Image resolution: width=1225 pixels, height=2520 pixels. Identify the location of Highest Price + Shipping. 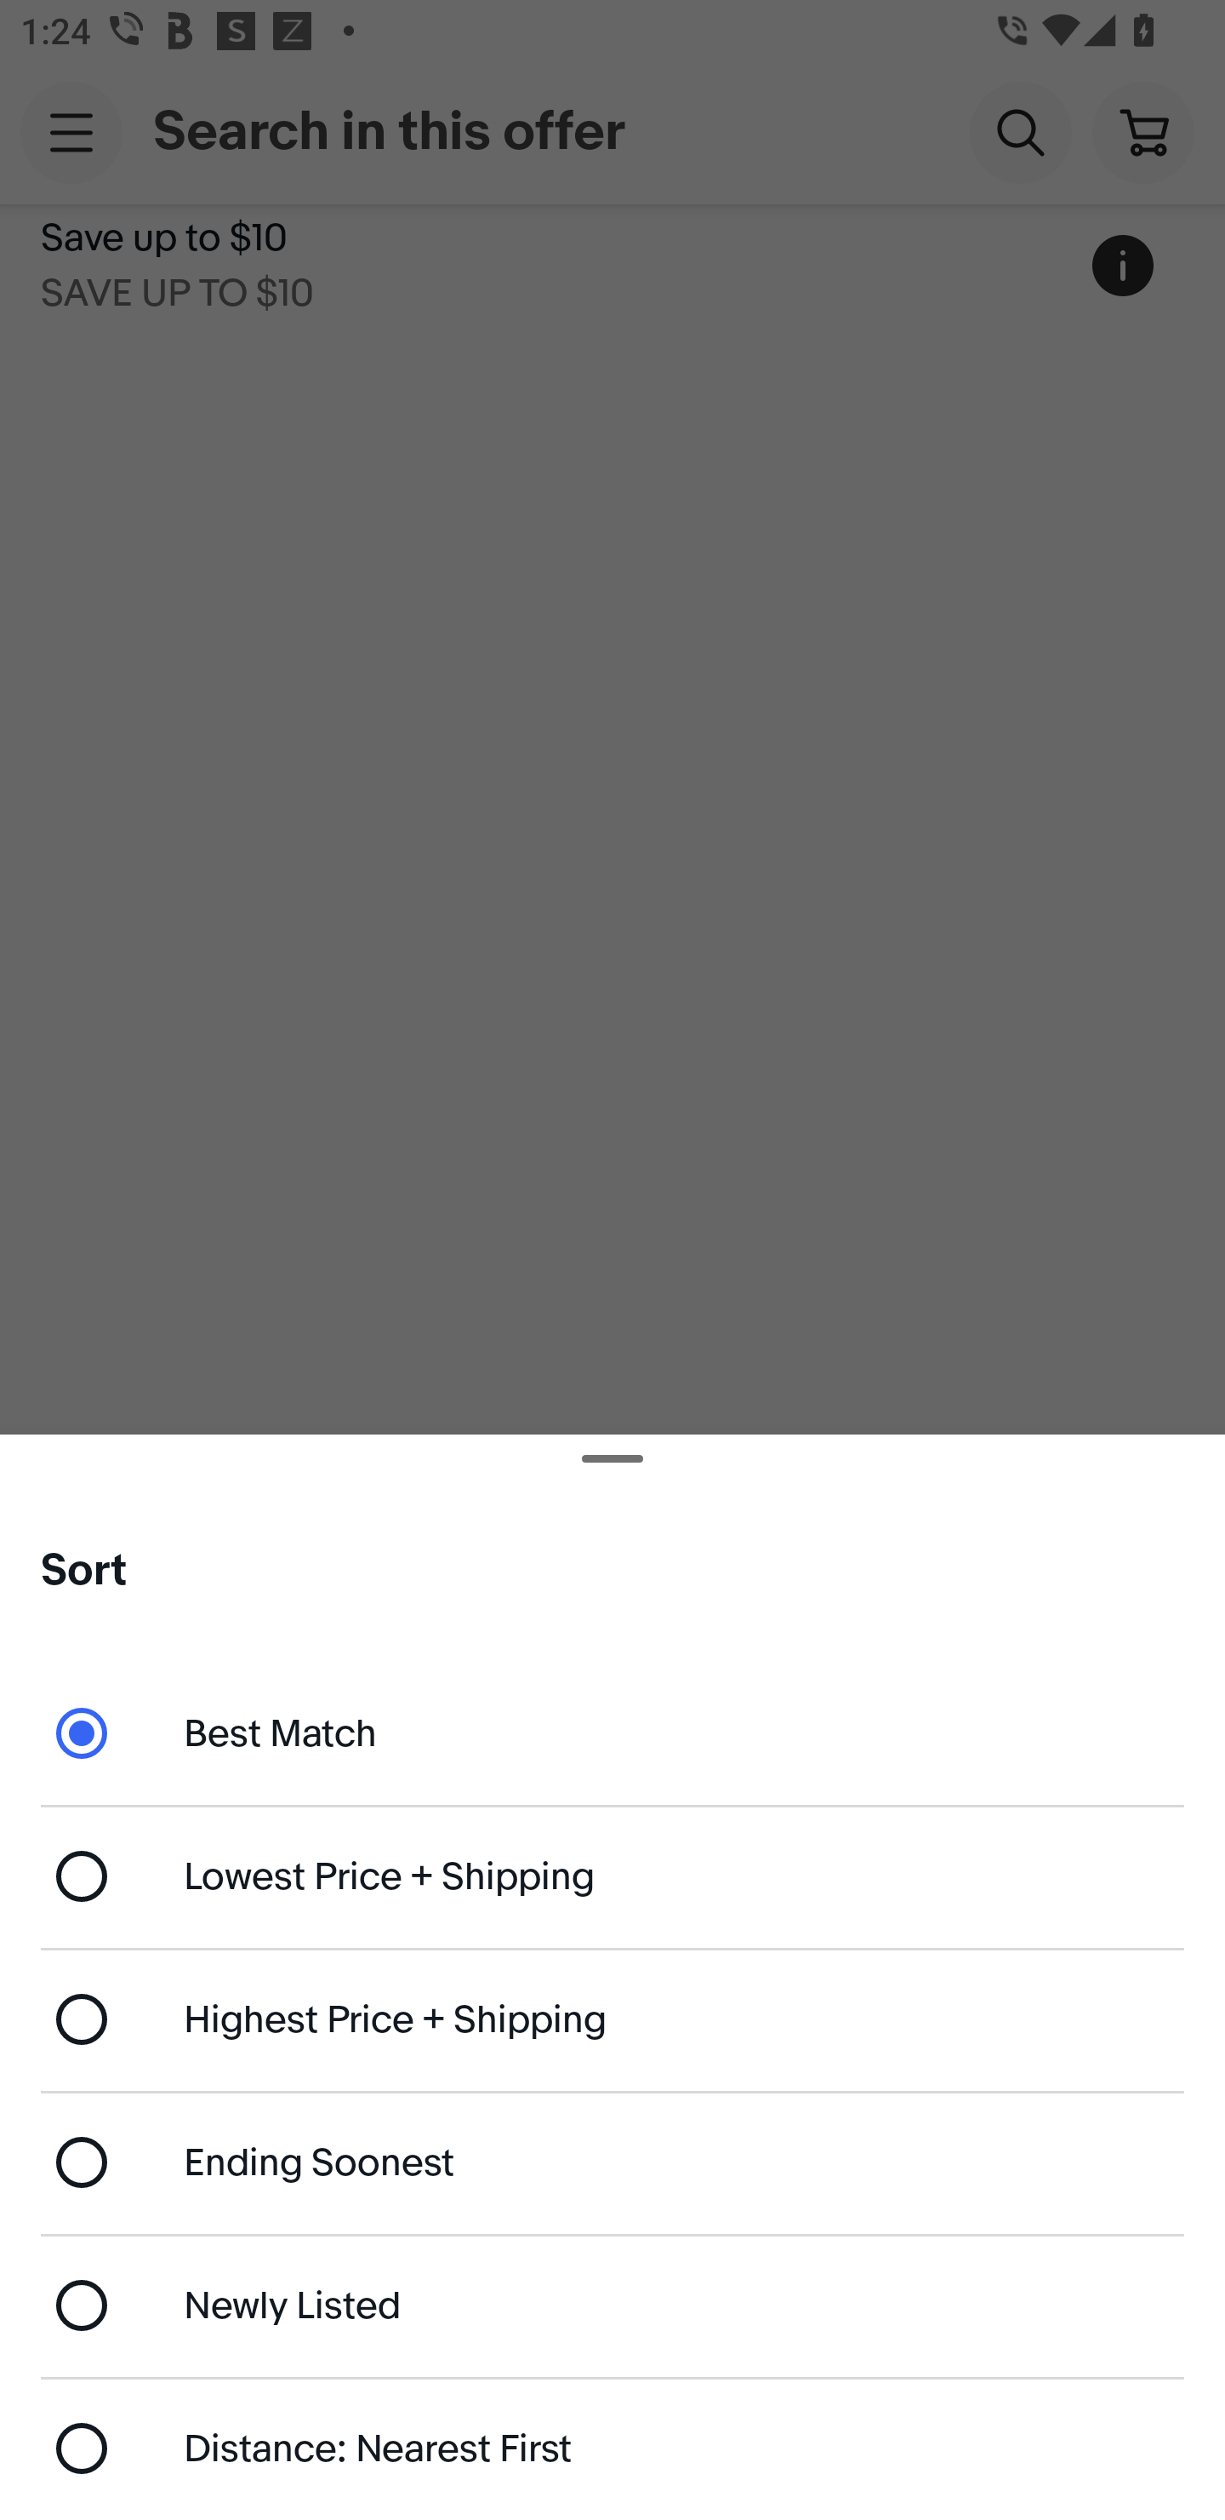
(612, 2019).